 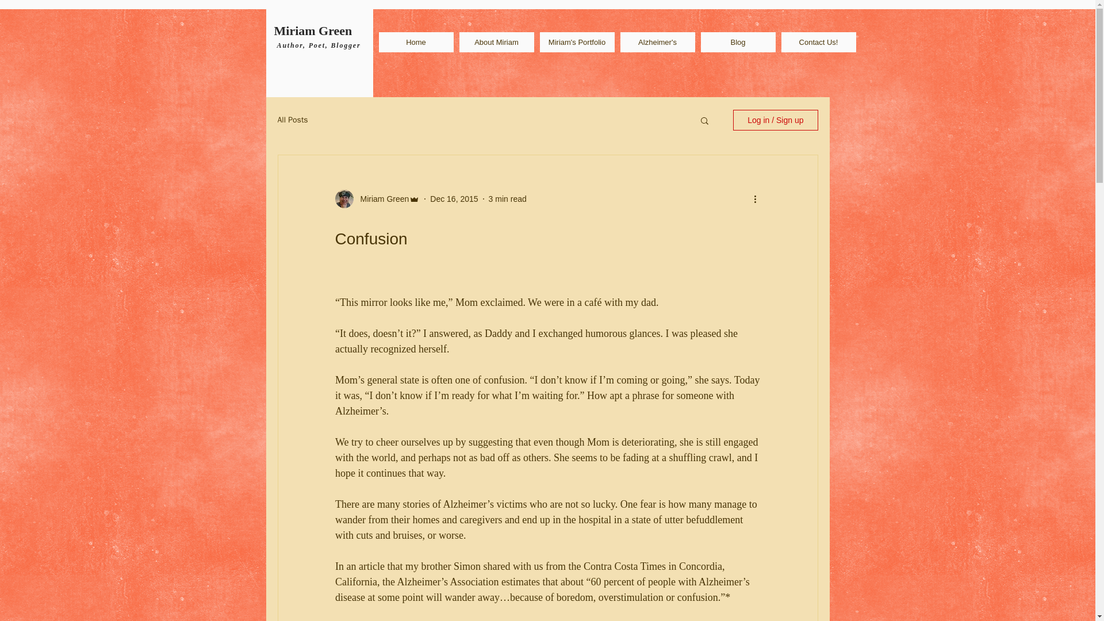 I want to click on All Posts, so click(x=292, y=120).